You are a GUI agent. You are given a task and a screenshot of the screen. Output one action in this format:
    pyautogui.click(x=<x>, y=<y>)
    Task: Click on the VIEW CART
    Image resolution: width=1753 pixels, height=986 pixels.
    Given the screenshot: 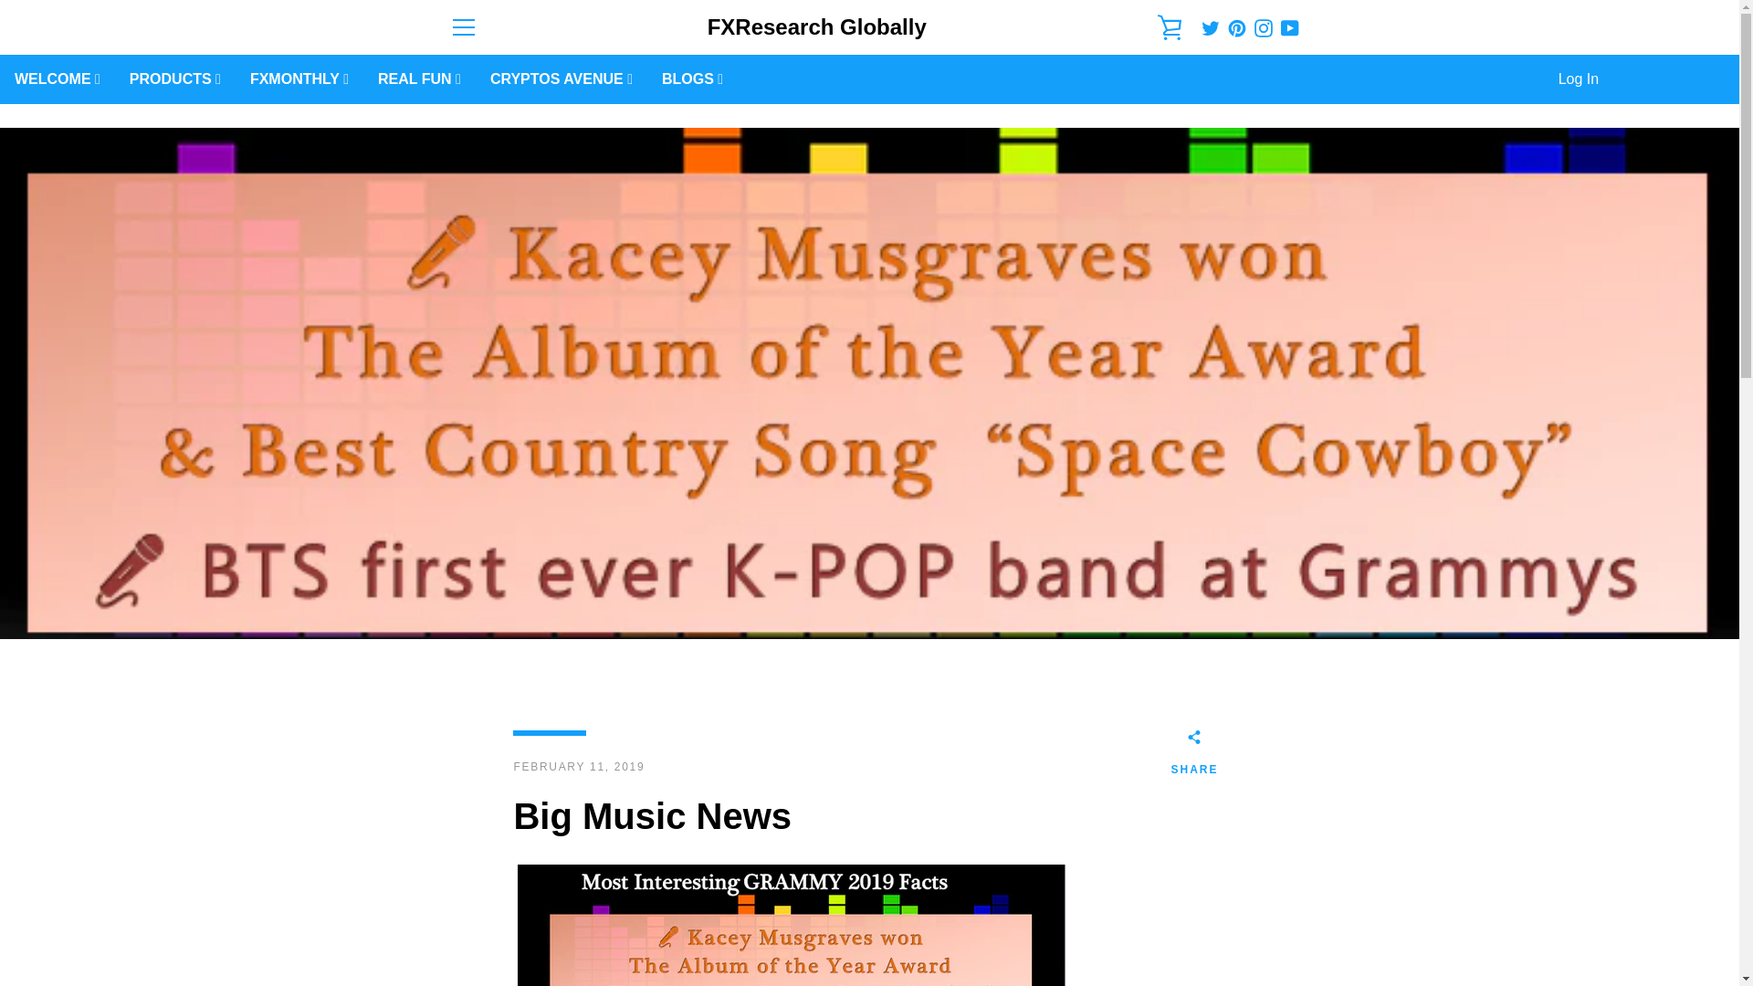 What is the action you would take?
    pyautogui.click(x=1170, y=27)
    